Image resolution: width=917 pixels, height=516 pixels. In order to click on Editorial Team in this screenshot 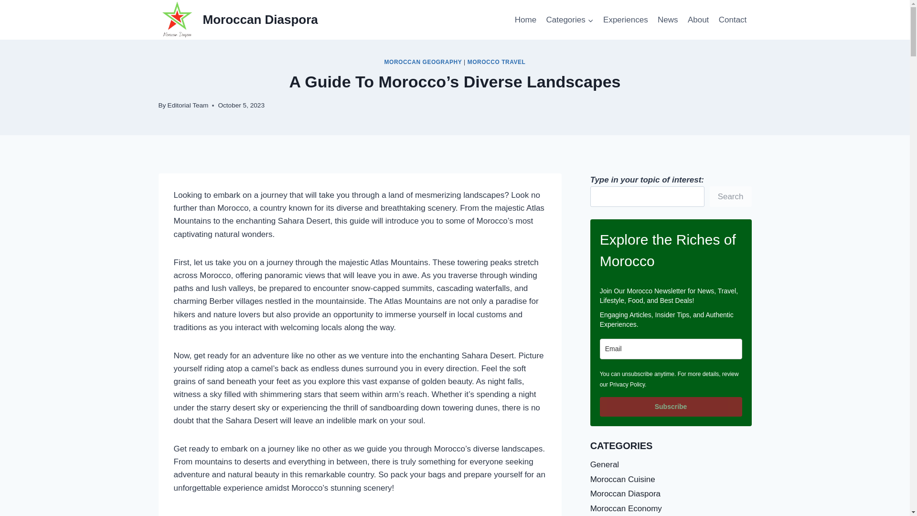, I will do `click(188, 105)`.